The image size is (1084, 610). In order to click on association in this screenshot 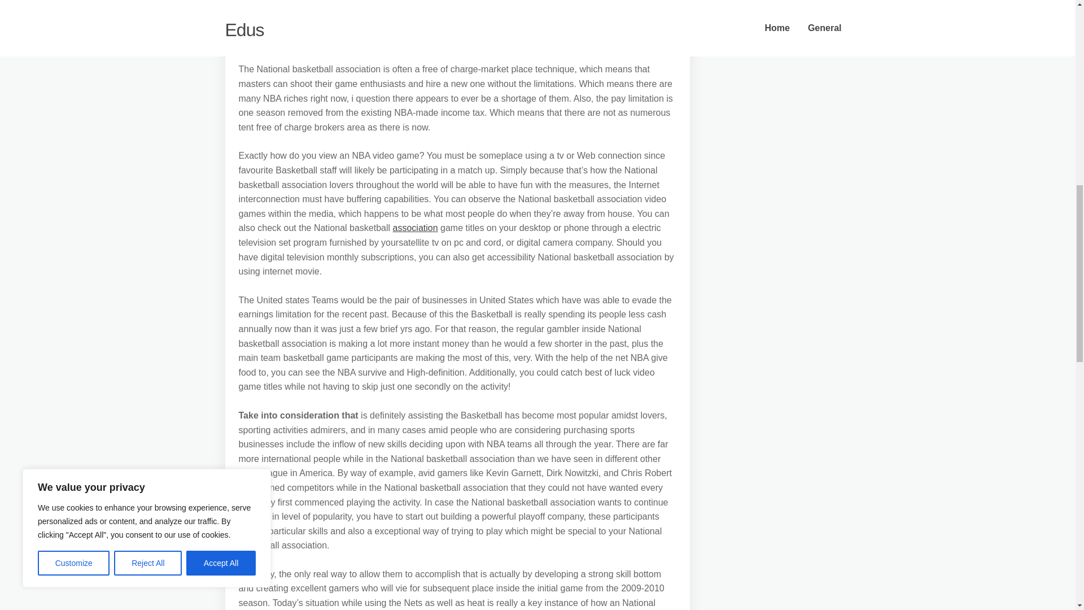, I will do `click(415, 228)`.